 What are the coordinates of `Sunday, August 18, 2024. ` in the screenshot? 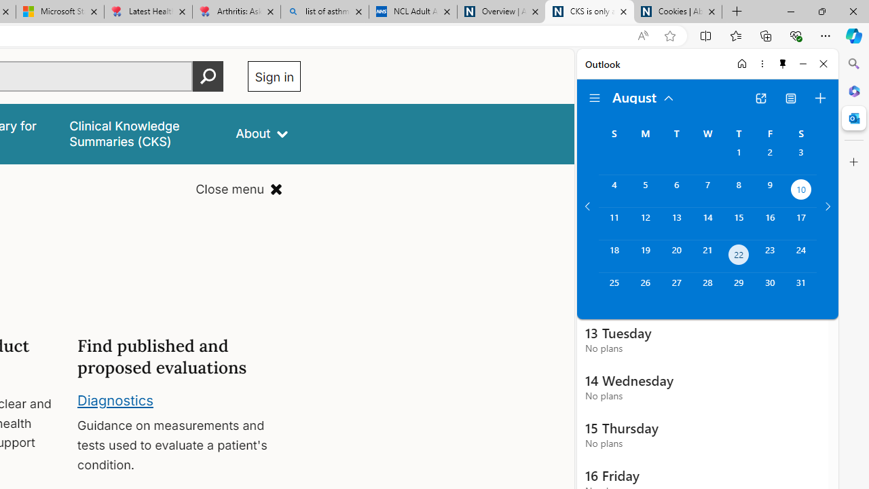 It's located at (614, 257).